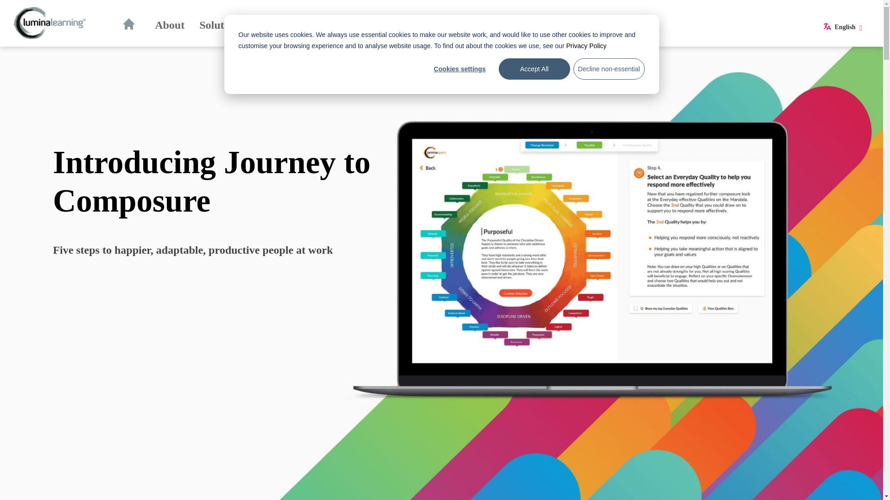 The height and width of the screenshot is (500, 890). I want to click on Products, so click(279, 25).